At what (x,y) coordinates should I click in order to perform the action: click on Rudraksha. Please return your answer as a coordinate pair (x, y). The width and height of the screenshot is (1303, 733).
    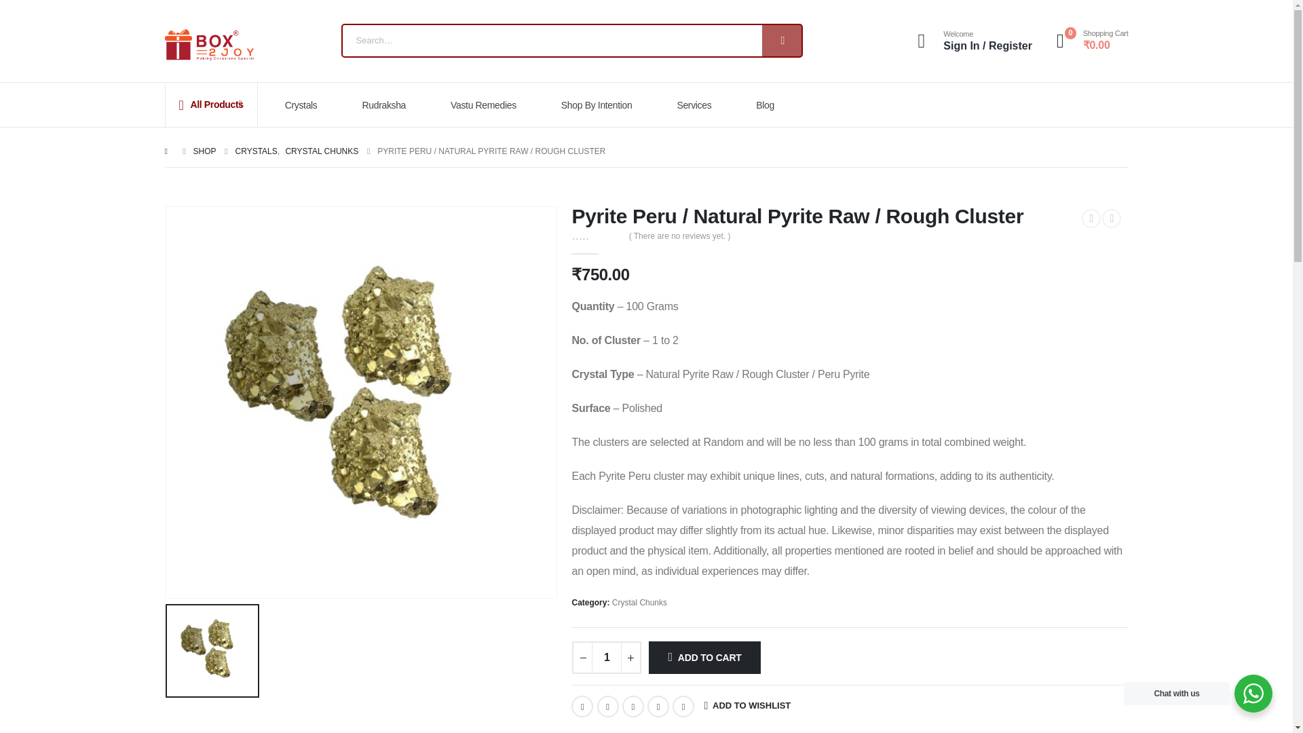
    Looking at the image, I should click on (388, 105).